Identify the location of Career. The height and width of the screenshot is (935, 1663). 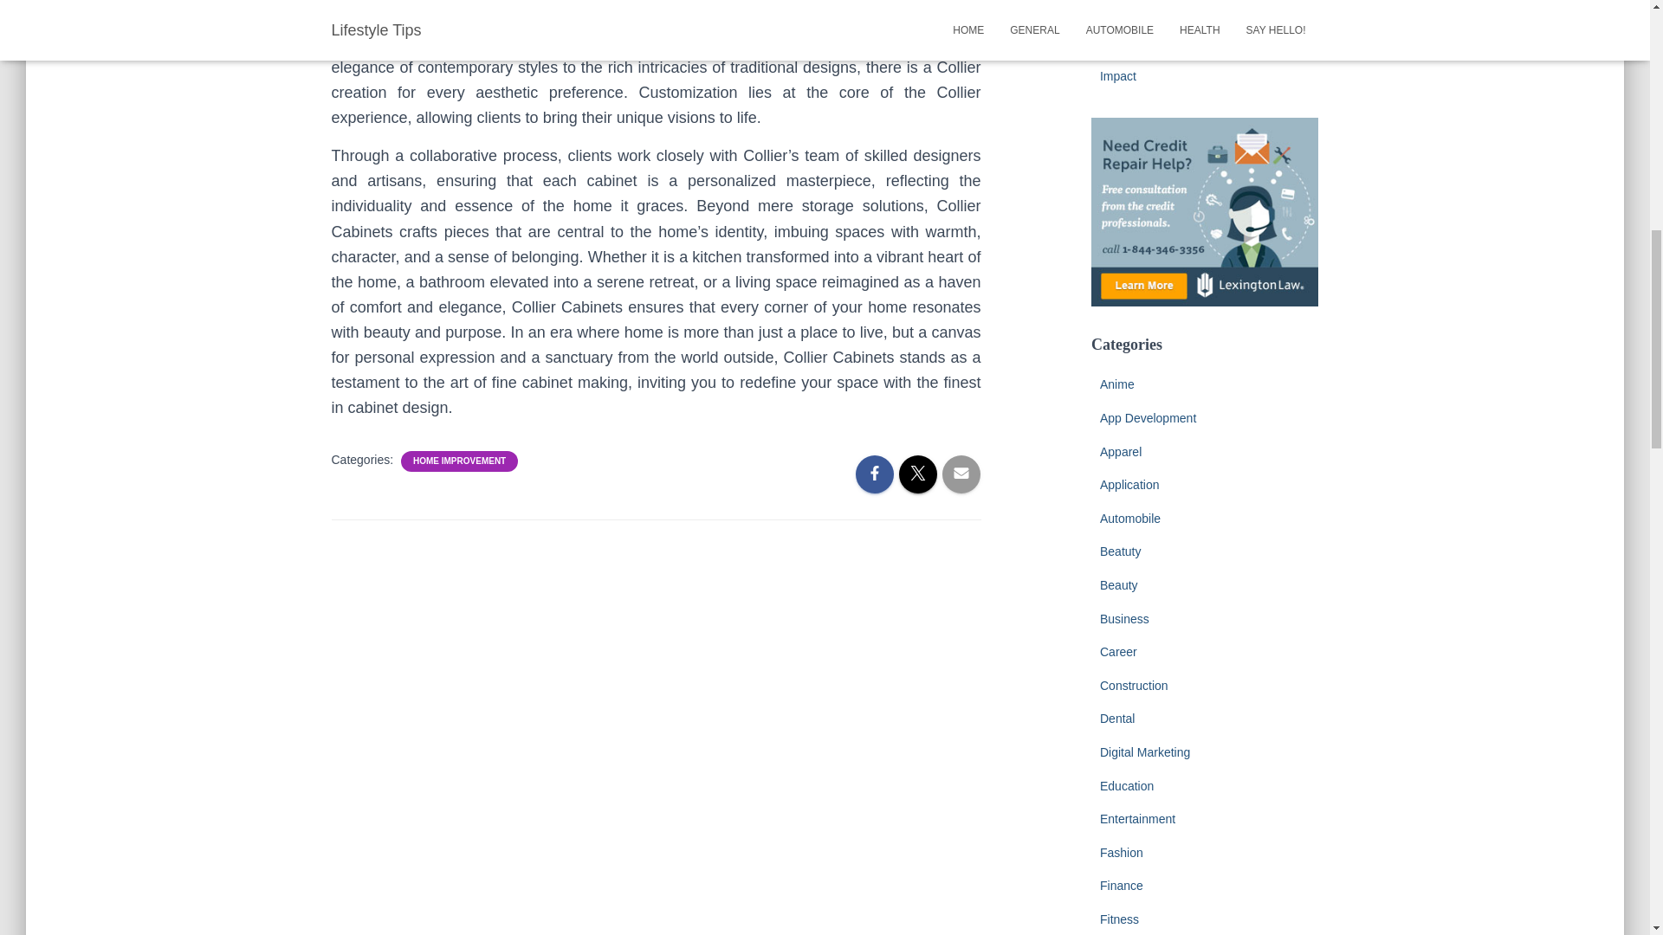
(1118, 652).